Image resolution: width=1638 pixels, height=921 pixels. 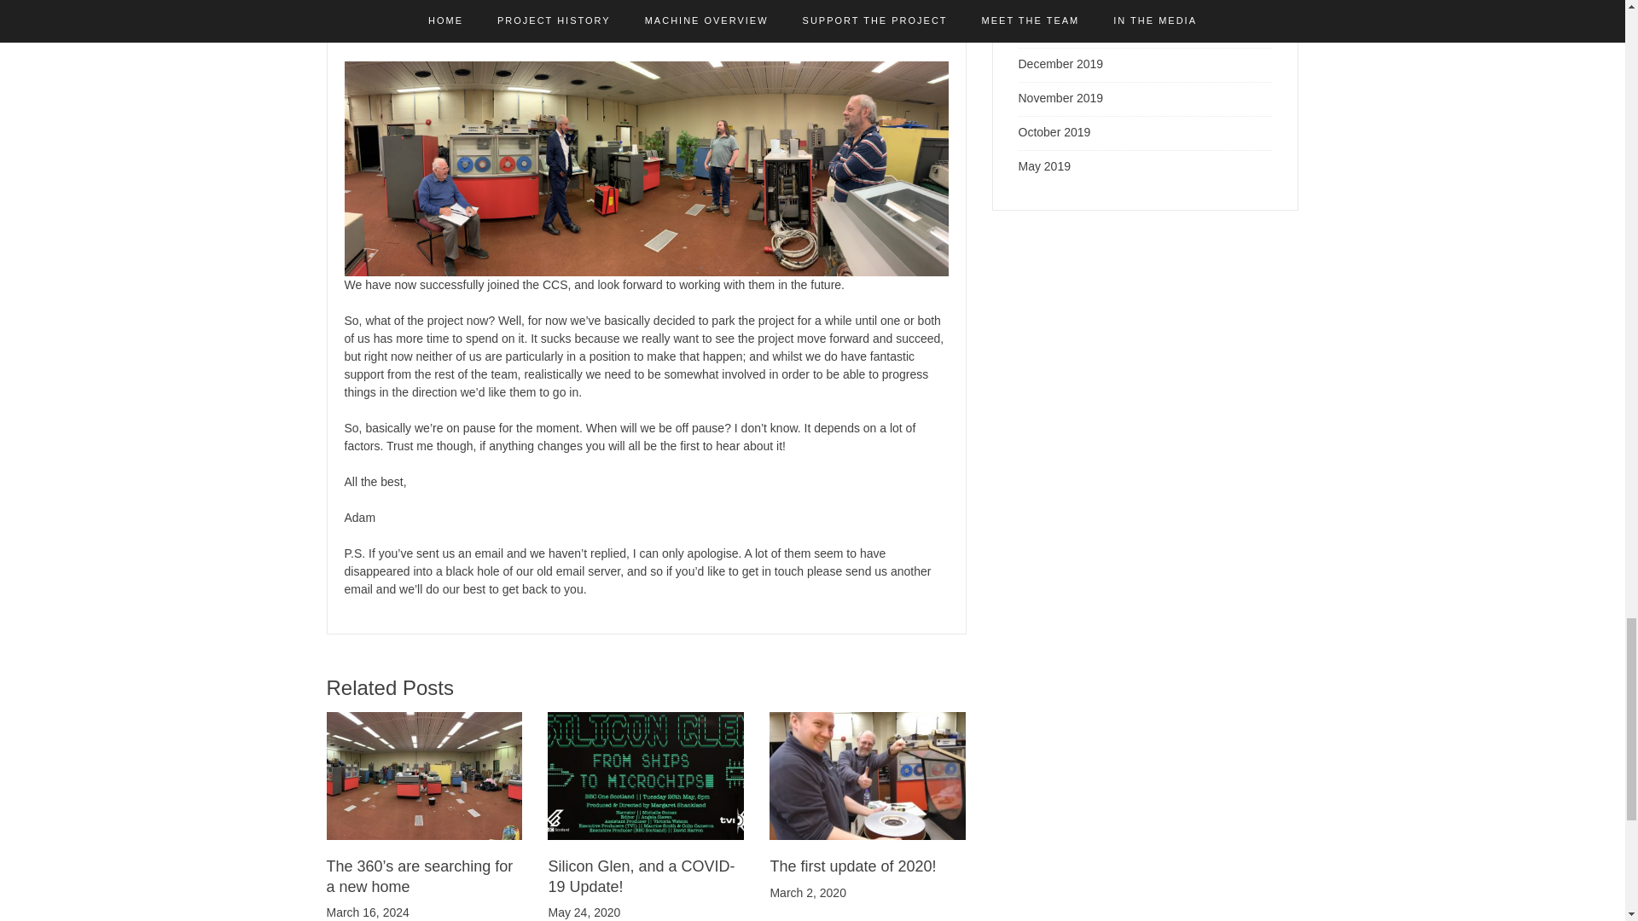 What do you see at coordinates (1061, 97) in the screenshot?
I see `November 2019` at bounding box center [1061, 97].